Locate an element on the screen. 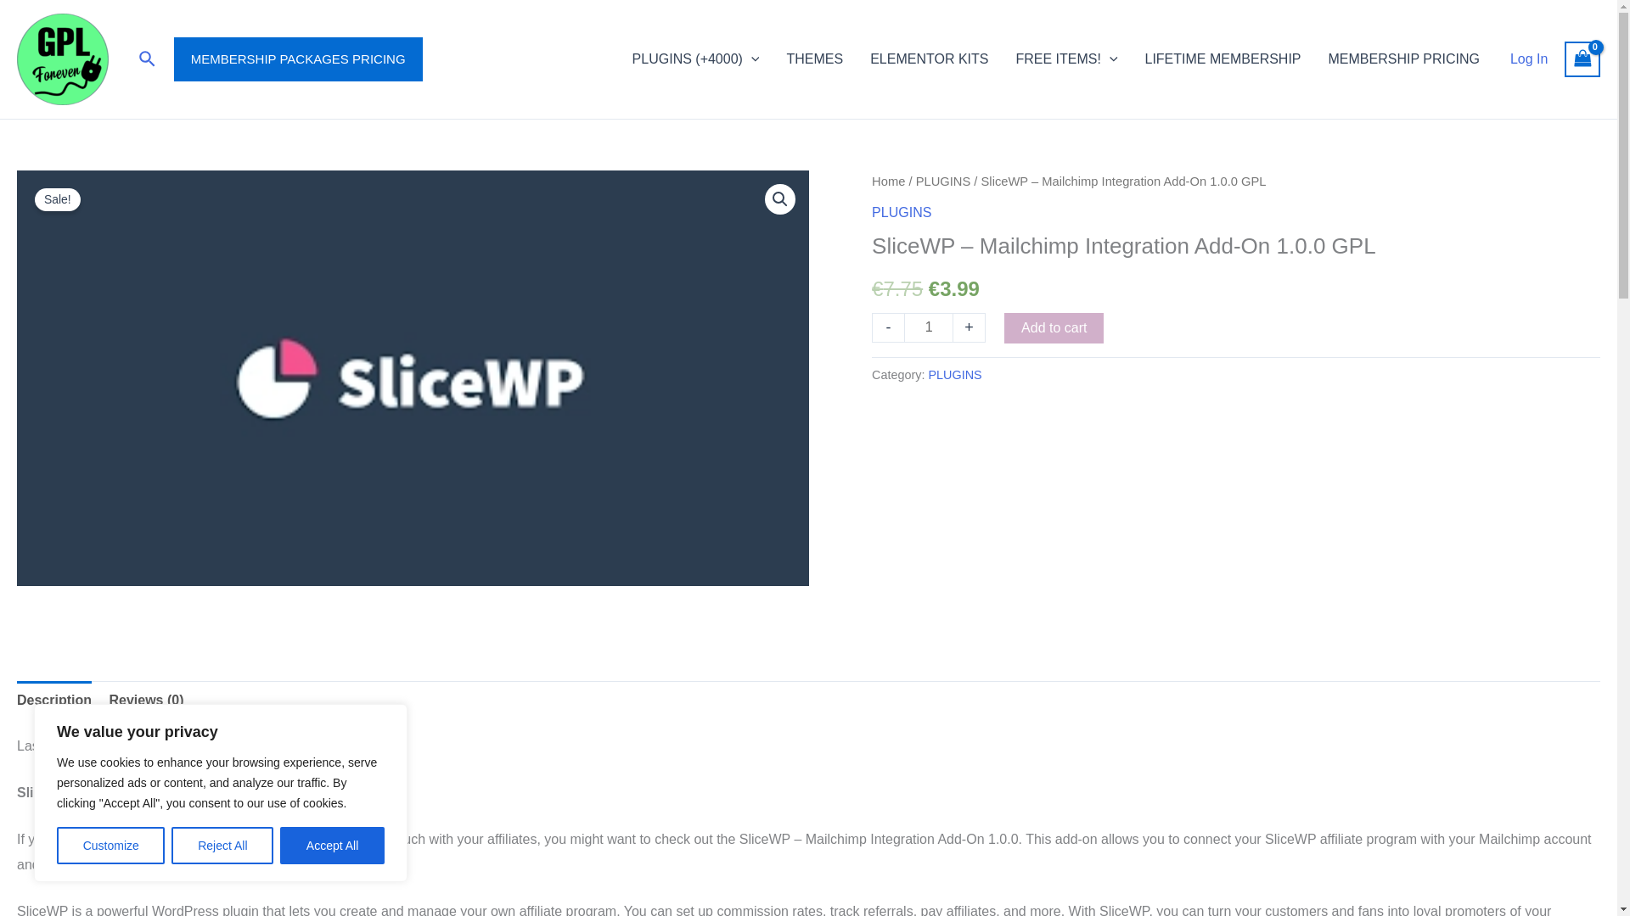  LIFETIME MEMBERSHIP is located at coordinates (1222, 59).